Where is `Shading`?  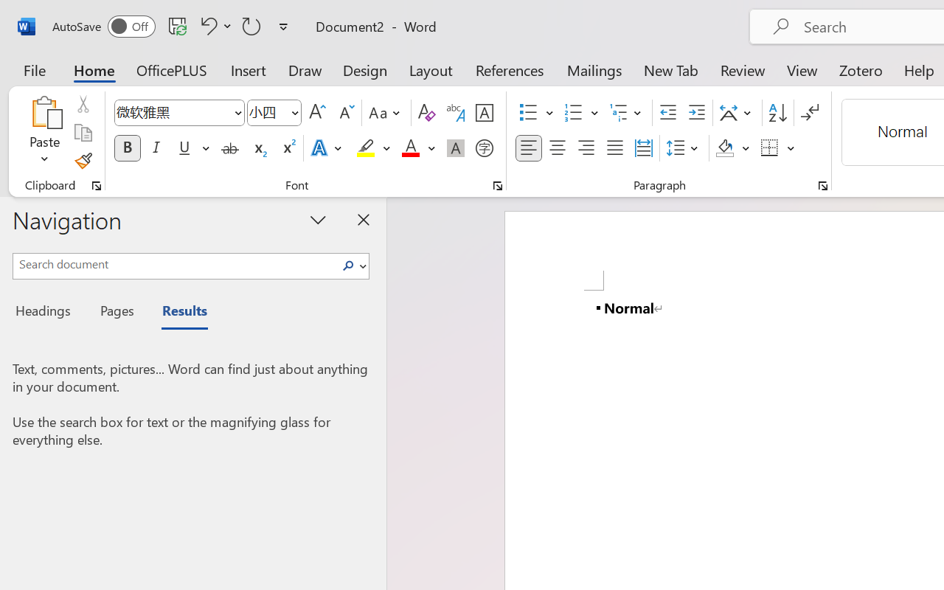
Shading is located at coordinates (733, 148).